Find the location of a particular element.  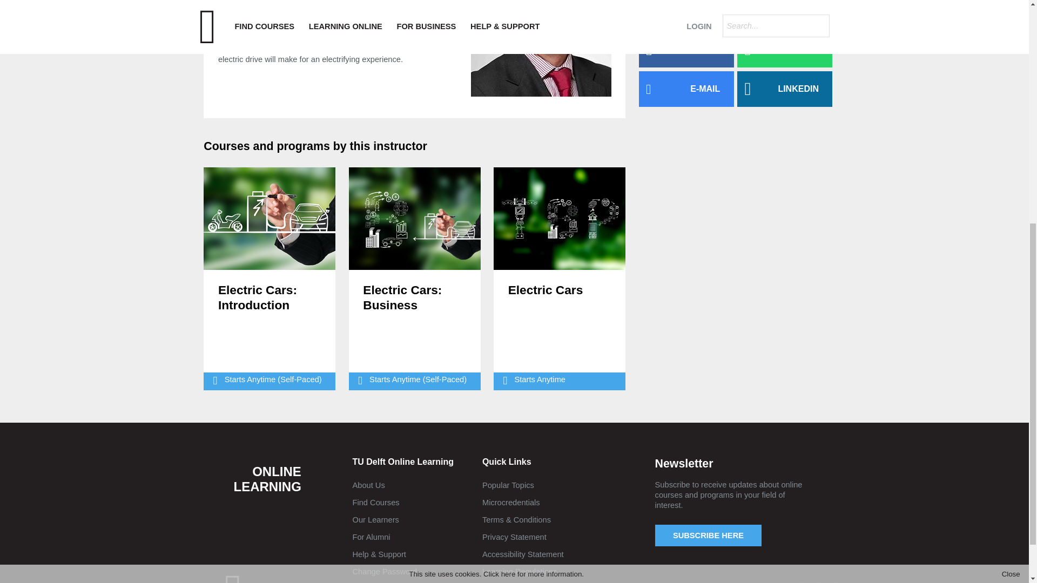

About Us is located at coordinates (385, 485).